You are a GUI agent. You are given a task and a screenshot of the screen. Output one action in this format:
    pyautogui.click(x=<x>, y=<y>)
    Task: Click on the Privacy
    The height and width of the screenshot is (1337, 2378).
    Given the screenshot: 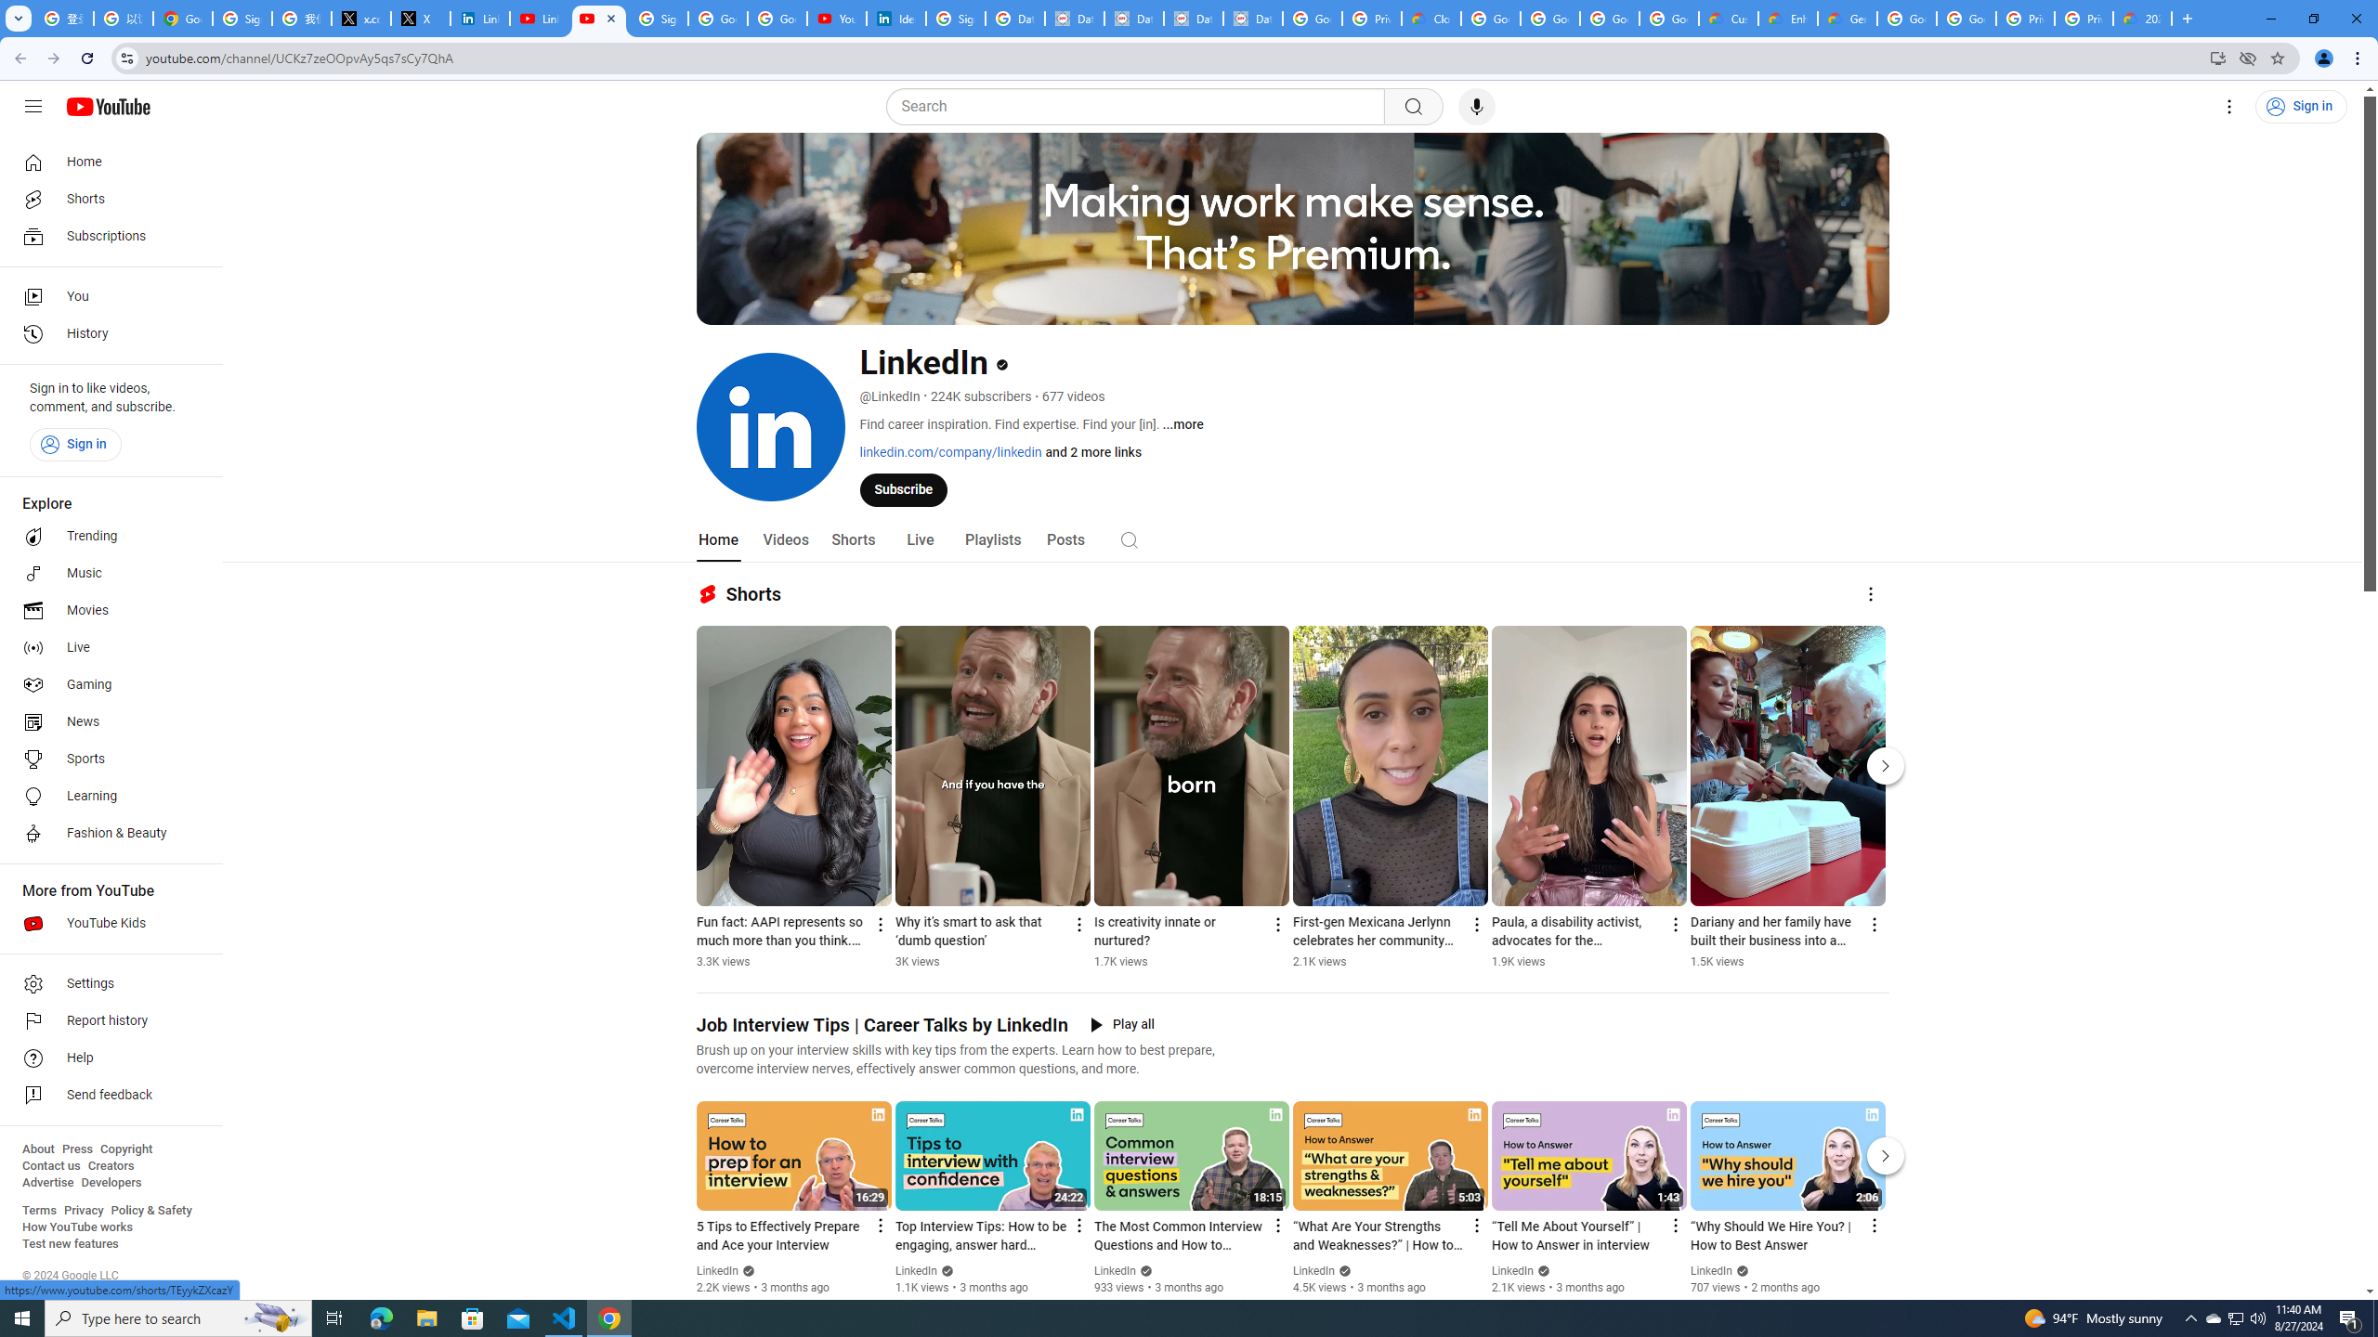 What is the action you would take?
    pyautogui.click(x=84, y=1211)
    